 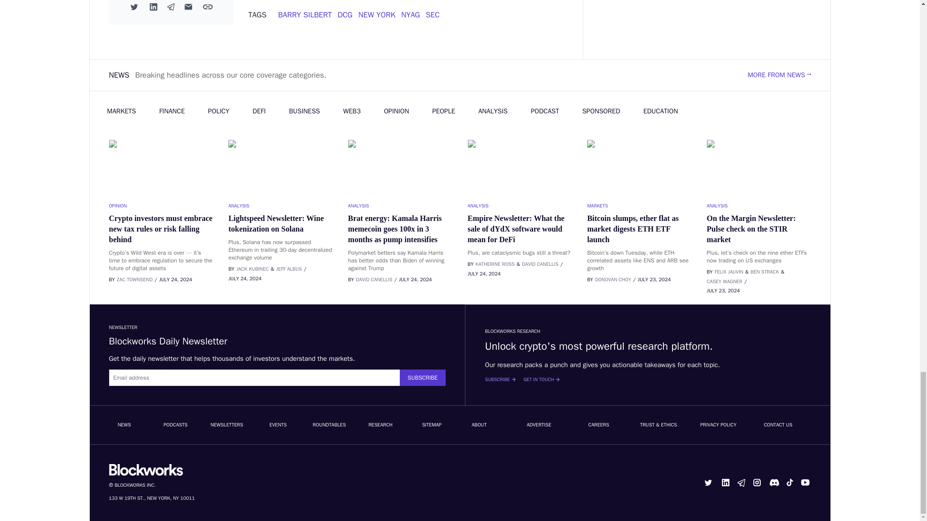 I want to click on ANALYSIS, so click(x=400, y=206).